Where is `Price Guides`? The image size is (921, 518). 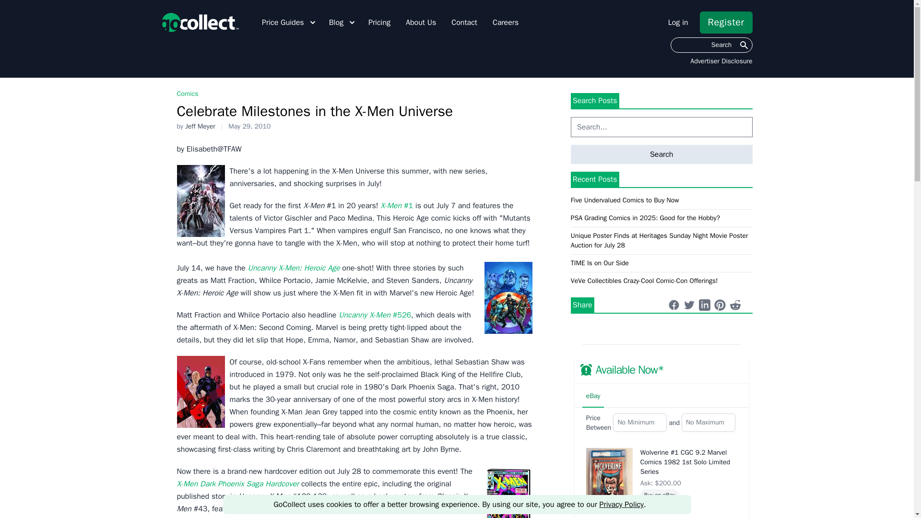
Price Guides is located at coordinates (290, 22).